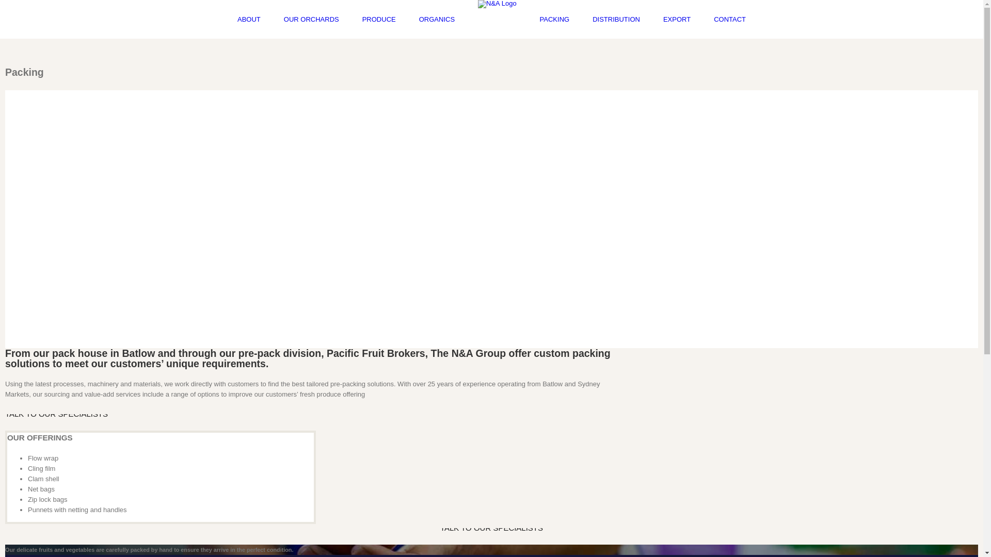 Image resolution: width=991 pixels, height=557 pixels. Describe the element at coordinates (730, 20) in the screenshot. I see `CONTACT` at that location.